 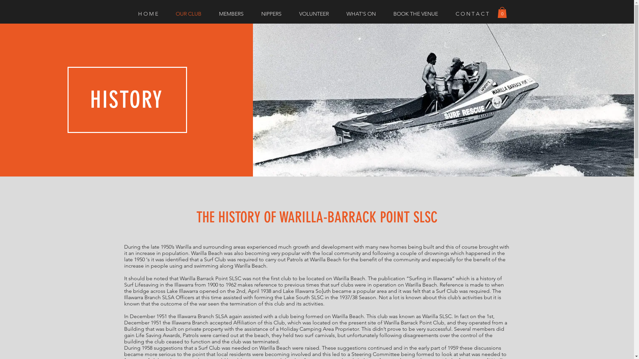 What do you see at coordinates (419, 14) in the screenshot?
I see `BOOK THE VENUE` at bounding box center [419, 14].